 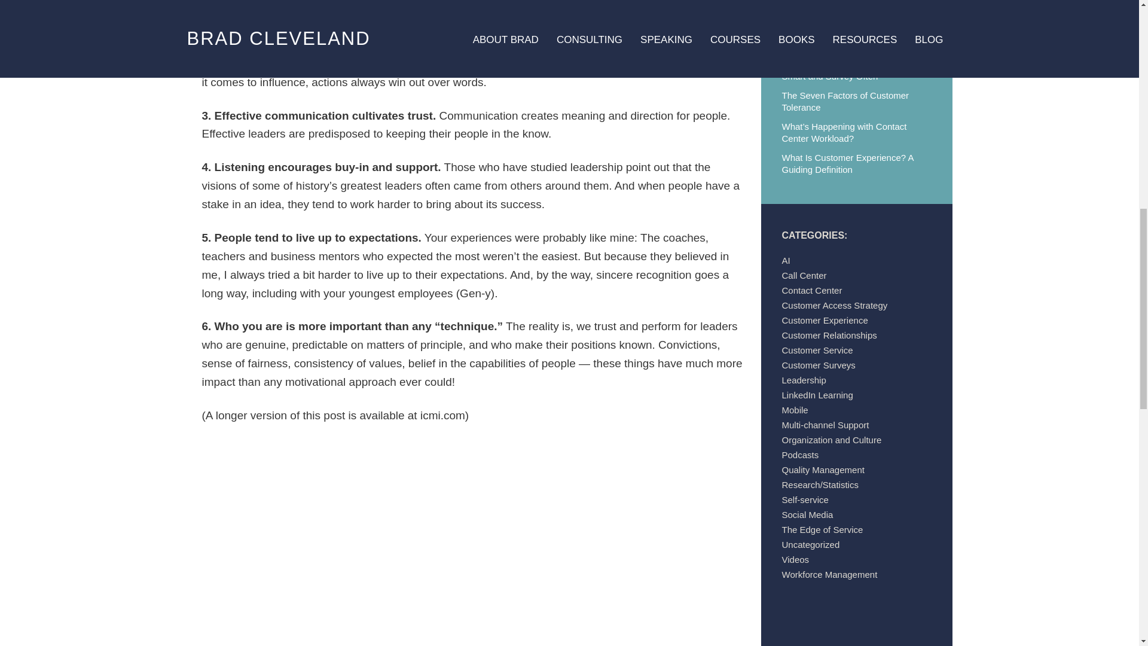 I want to click on Contact Center, so click(x=812, y=290).